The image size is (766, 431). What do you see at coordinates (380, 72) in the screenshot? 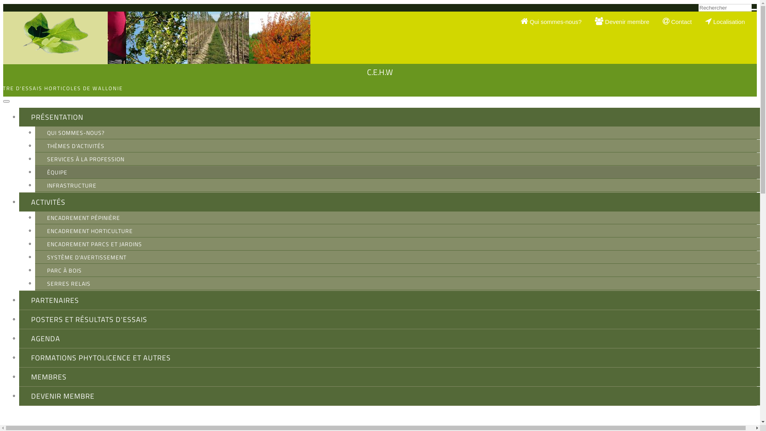
I see `C.E.H.W` at bounding box center [380, 72].